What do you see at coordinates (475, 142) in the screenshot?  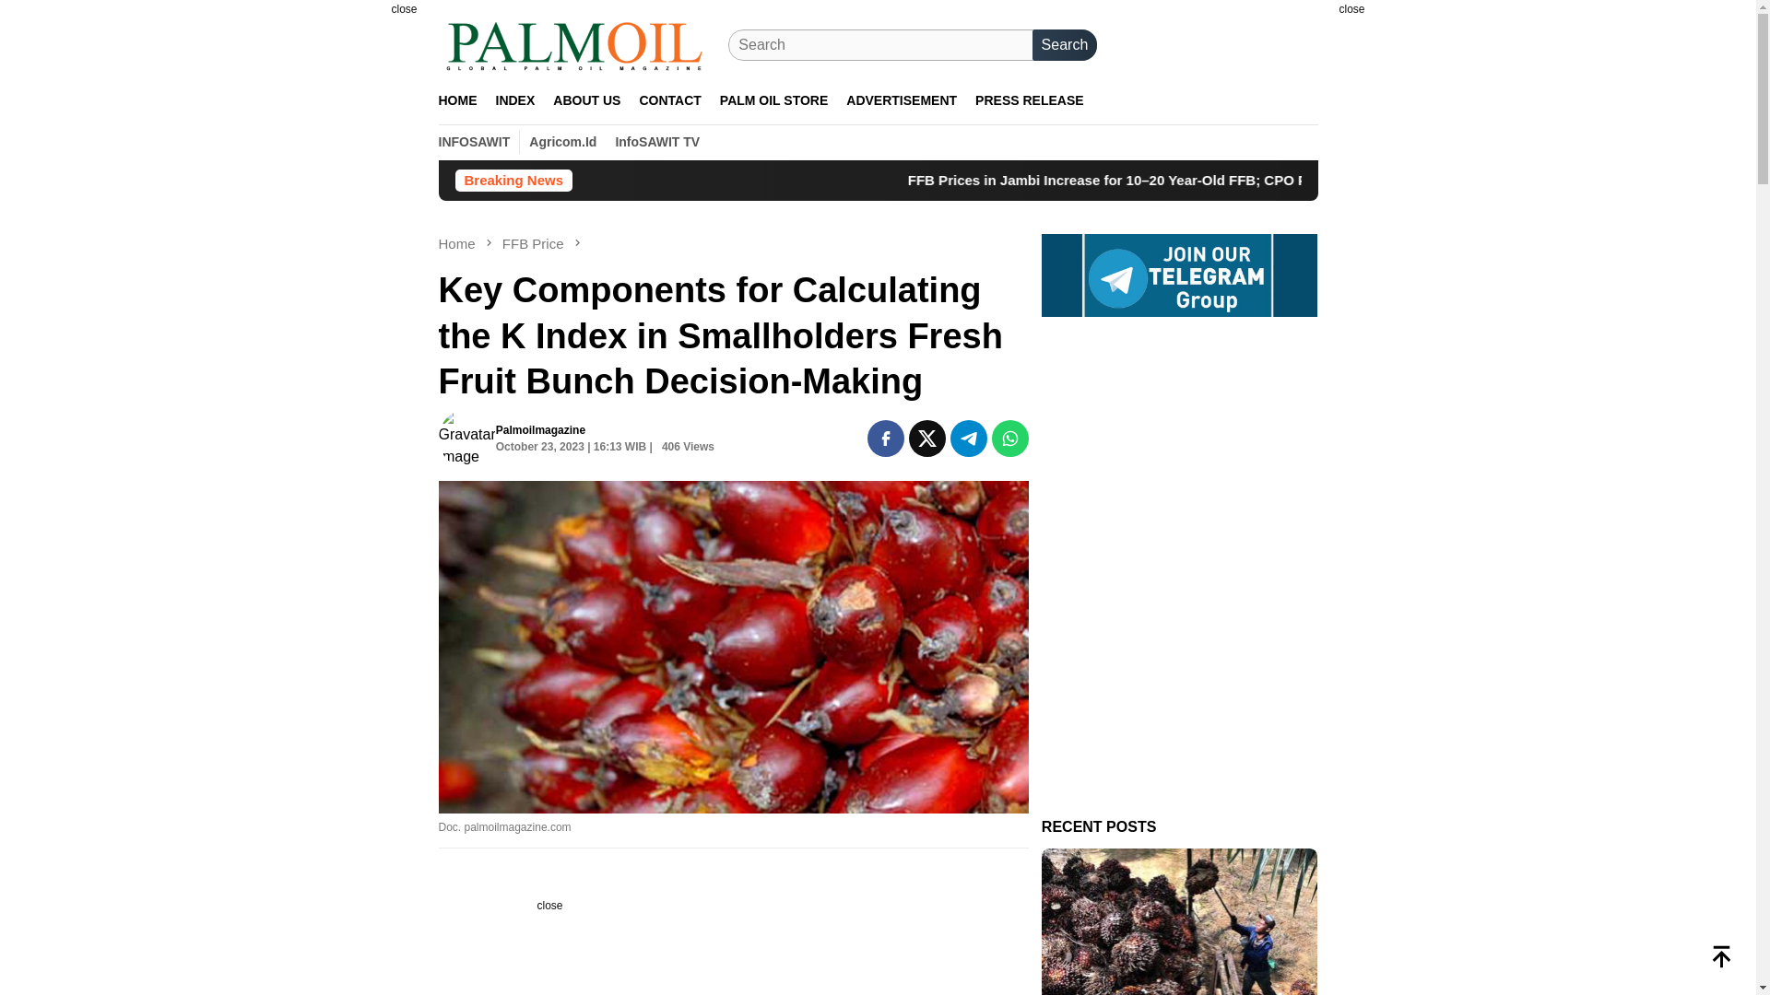 I see `INFOSAWIT` at bounding box center [475, 142].